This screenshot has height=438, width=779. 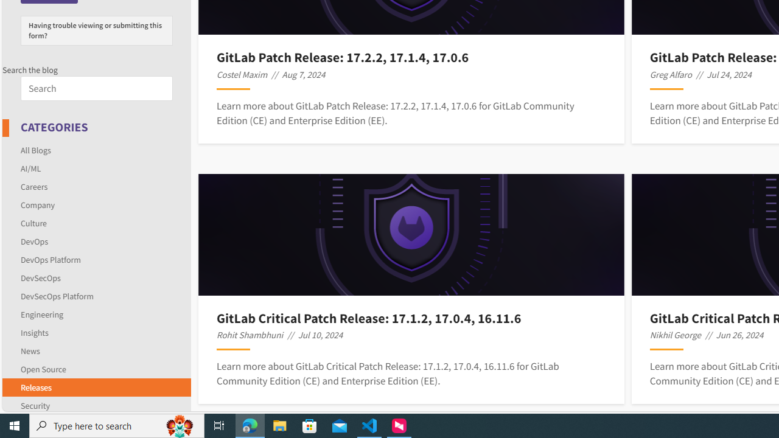 What do you see at coordinates (250, 335) in the screenshot?
I see `Rohit Shambhuni` at bounding box center [250, 335].